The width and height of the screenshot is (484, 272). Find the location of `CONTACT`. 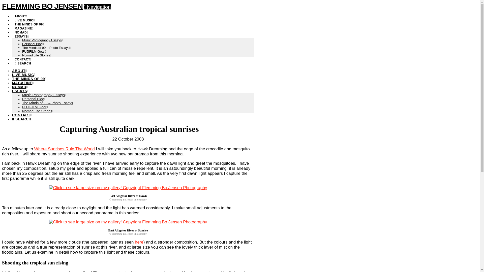

CONTACT is located at coordinates (22, 115).